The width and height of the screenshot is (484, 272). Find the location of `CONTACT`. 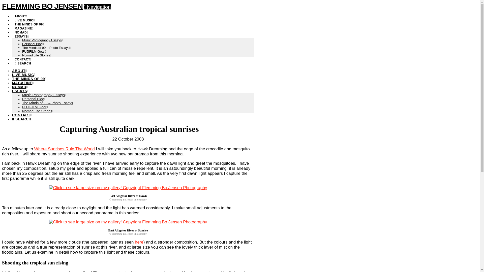

CONTACT is located at coordinates (22, 115).